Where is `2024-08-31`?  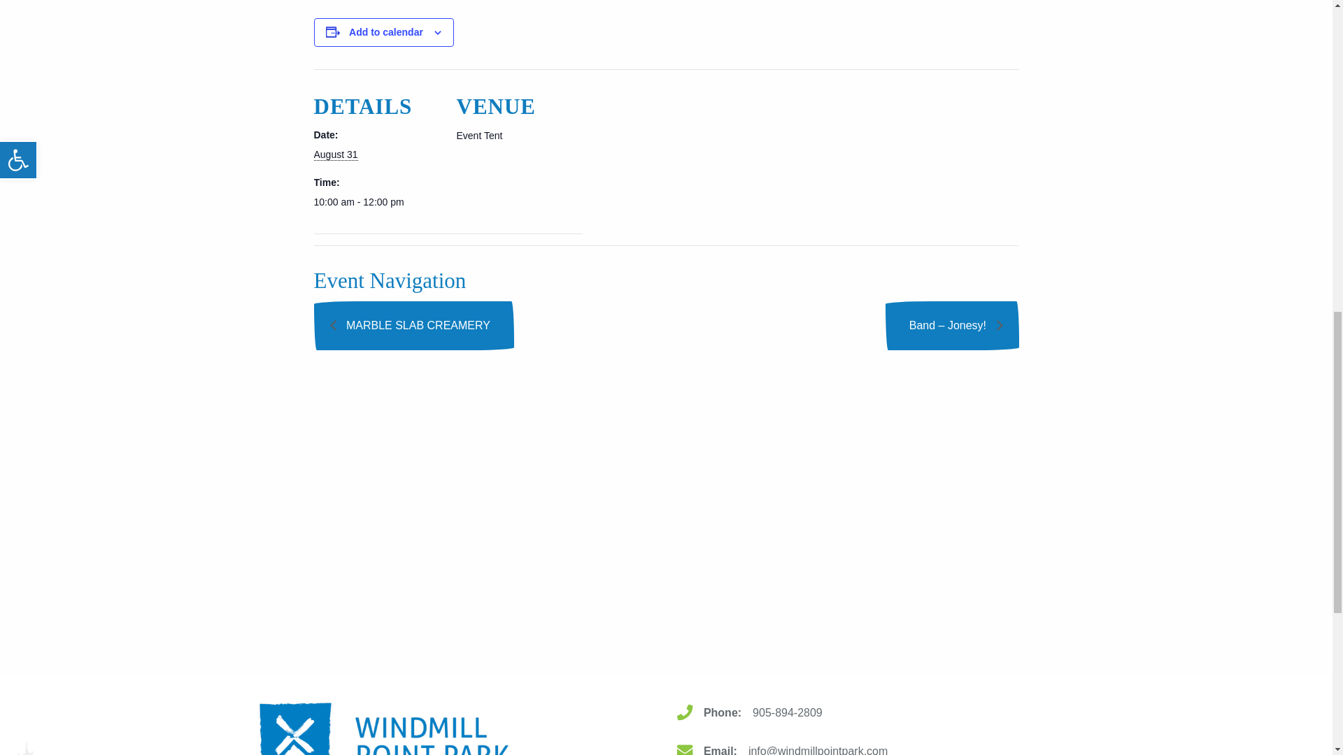 2024-08-31 is located at coordinates (376, 202).